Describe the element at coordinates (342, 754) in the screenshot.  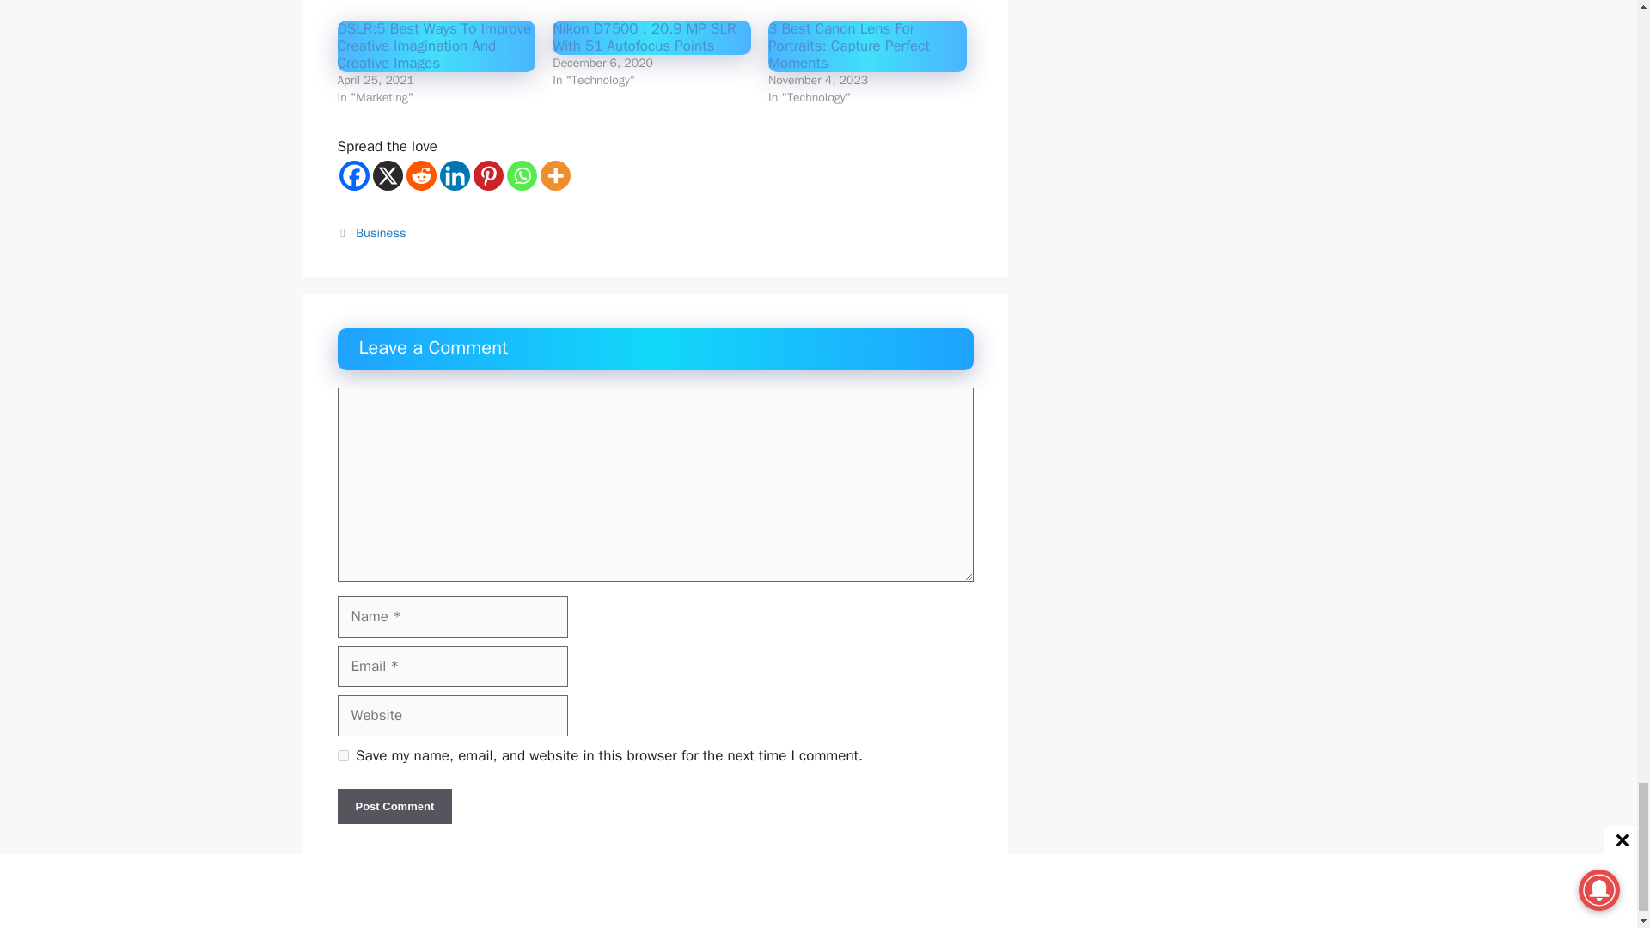
I see `yes` at that location.